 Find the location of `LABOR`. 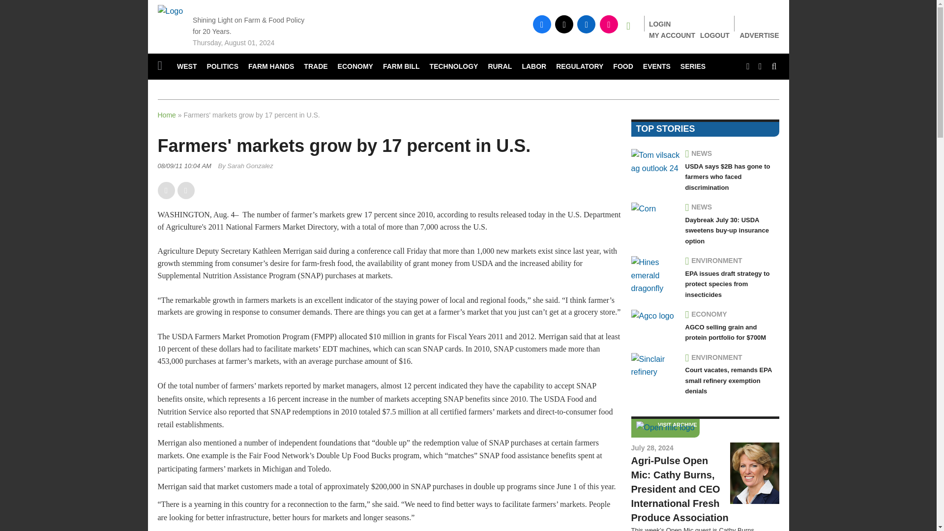

LABOR is located at coordinates (534, 67).